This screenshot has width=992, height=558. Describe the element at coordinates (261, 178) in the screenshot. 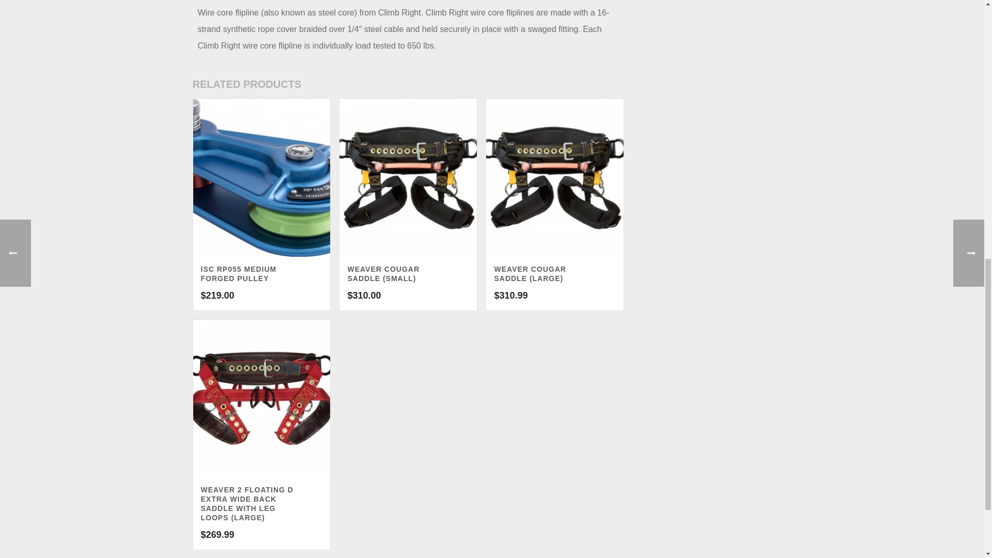

I see `ISC RP055 Medium Forged Pulley` at that location.